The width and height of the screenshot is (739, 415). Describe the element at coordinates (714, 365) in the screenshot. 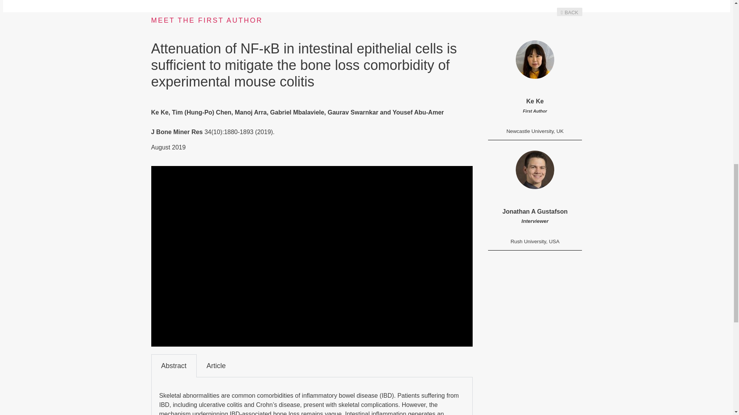

I see `Scroll back to top` at that location.